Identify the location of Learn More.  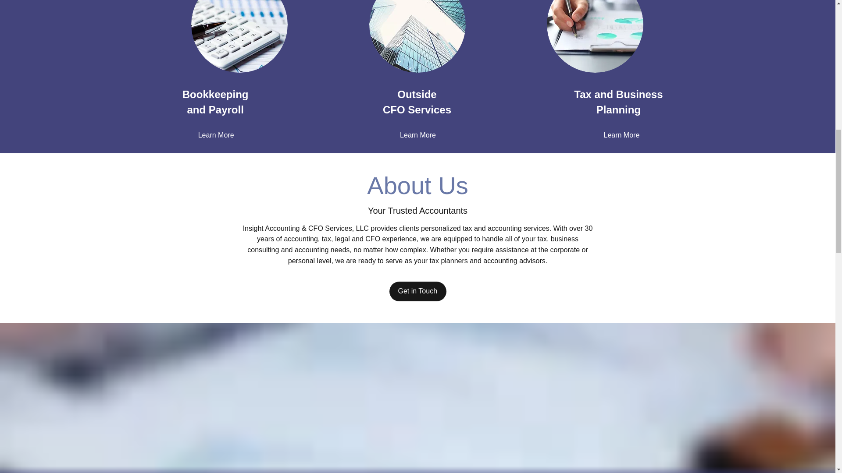
(418, 135).